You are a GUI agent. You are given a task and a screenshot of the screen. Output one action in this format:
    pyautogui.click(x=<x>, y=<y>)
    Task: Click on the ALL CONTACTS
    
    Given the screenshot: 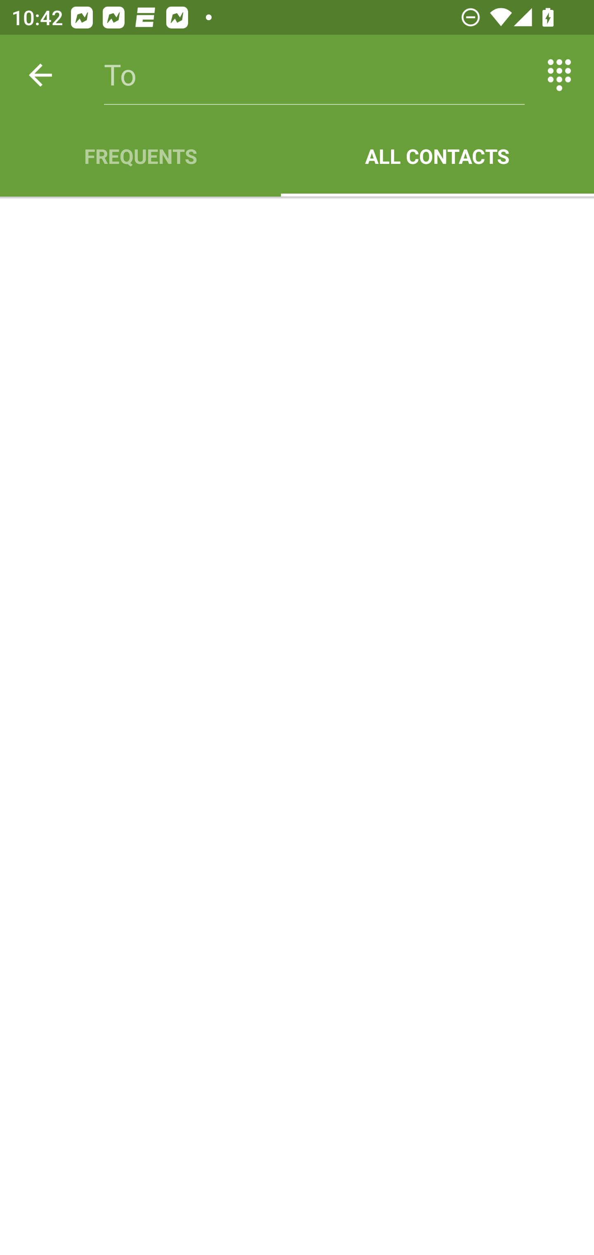 What is the action you would take?
    pyautogui.click(x=437, y=156)
    